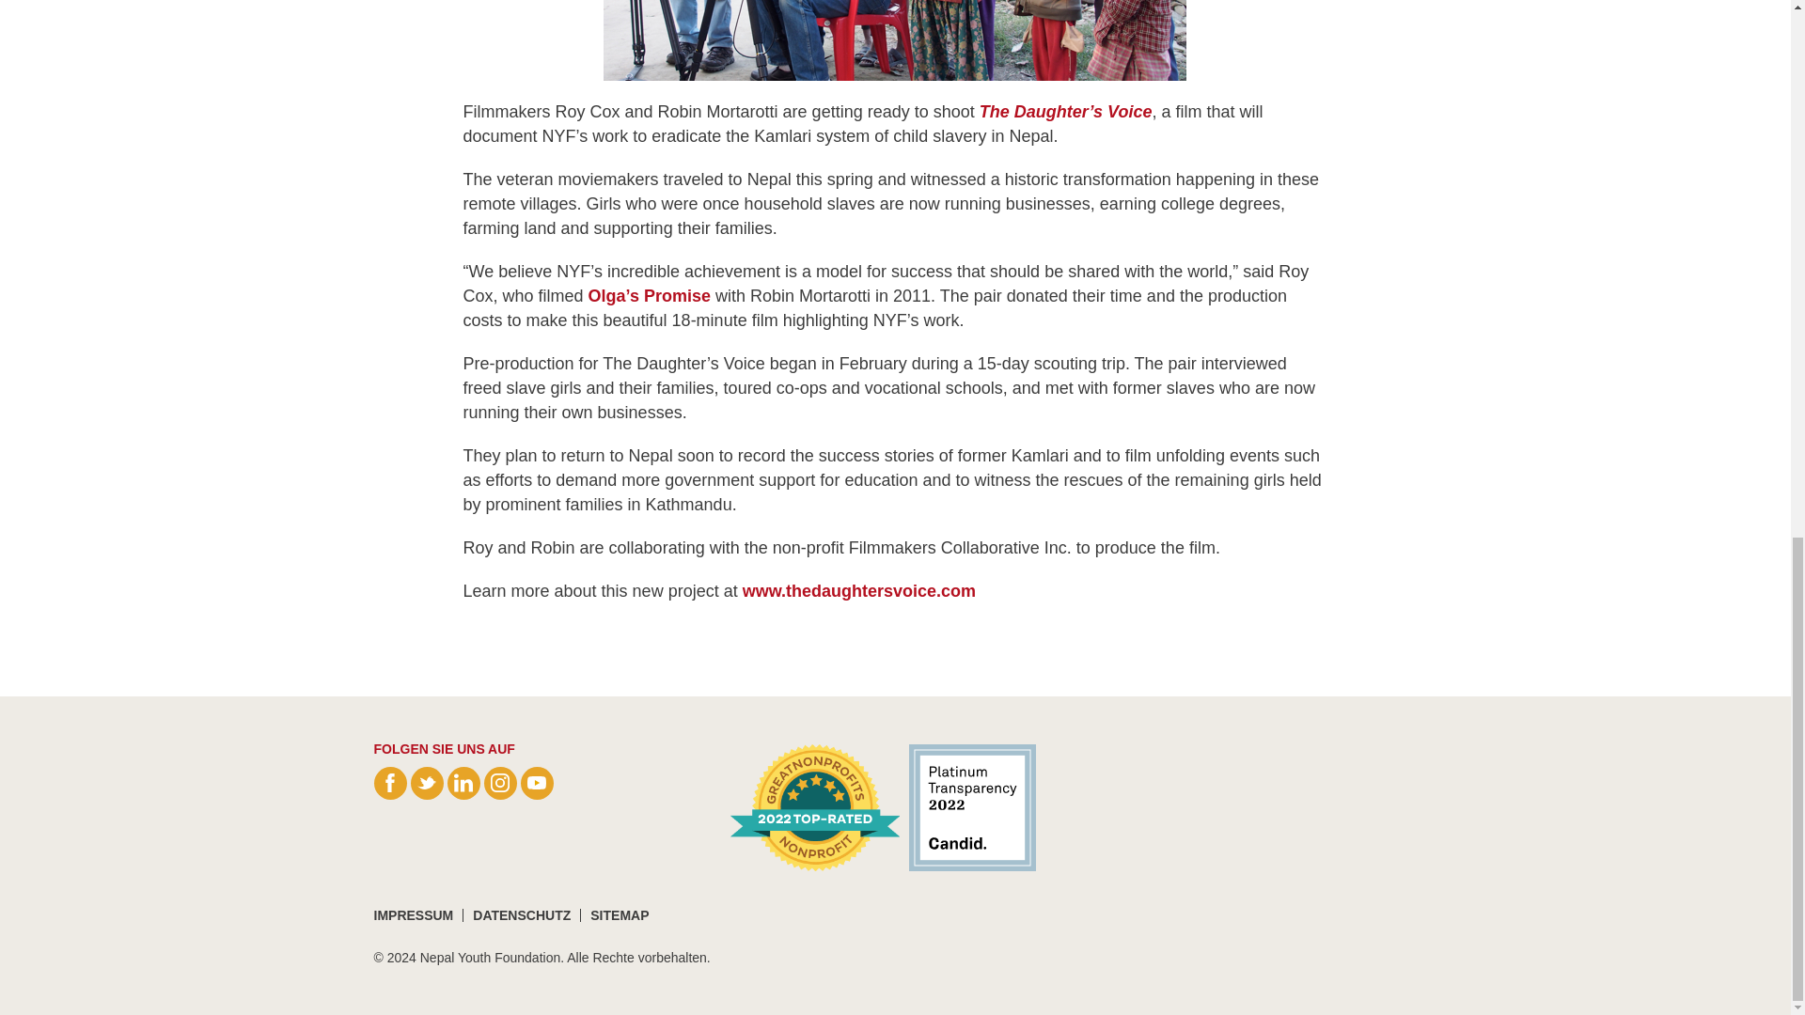  Describe the element at coordinates (619, 914) in the screenshot. I see `SITEMAP` at that location.